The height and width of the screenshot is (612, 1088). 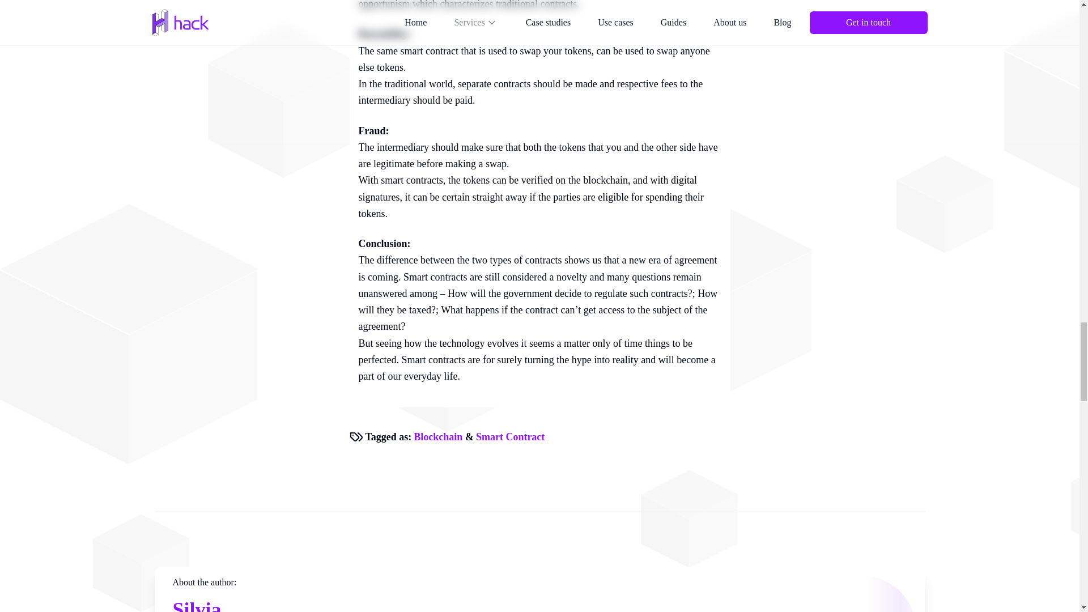 What do you see at coordinates (437, 436) in the screenshot?
I see `Blockchain` at bounding box center [437, 436].